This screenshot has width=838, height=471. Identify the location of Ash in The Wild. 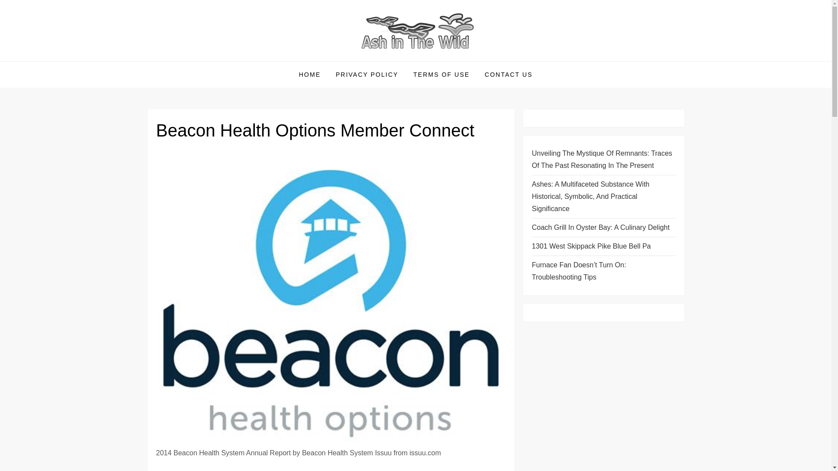
(208, 60).